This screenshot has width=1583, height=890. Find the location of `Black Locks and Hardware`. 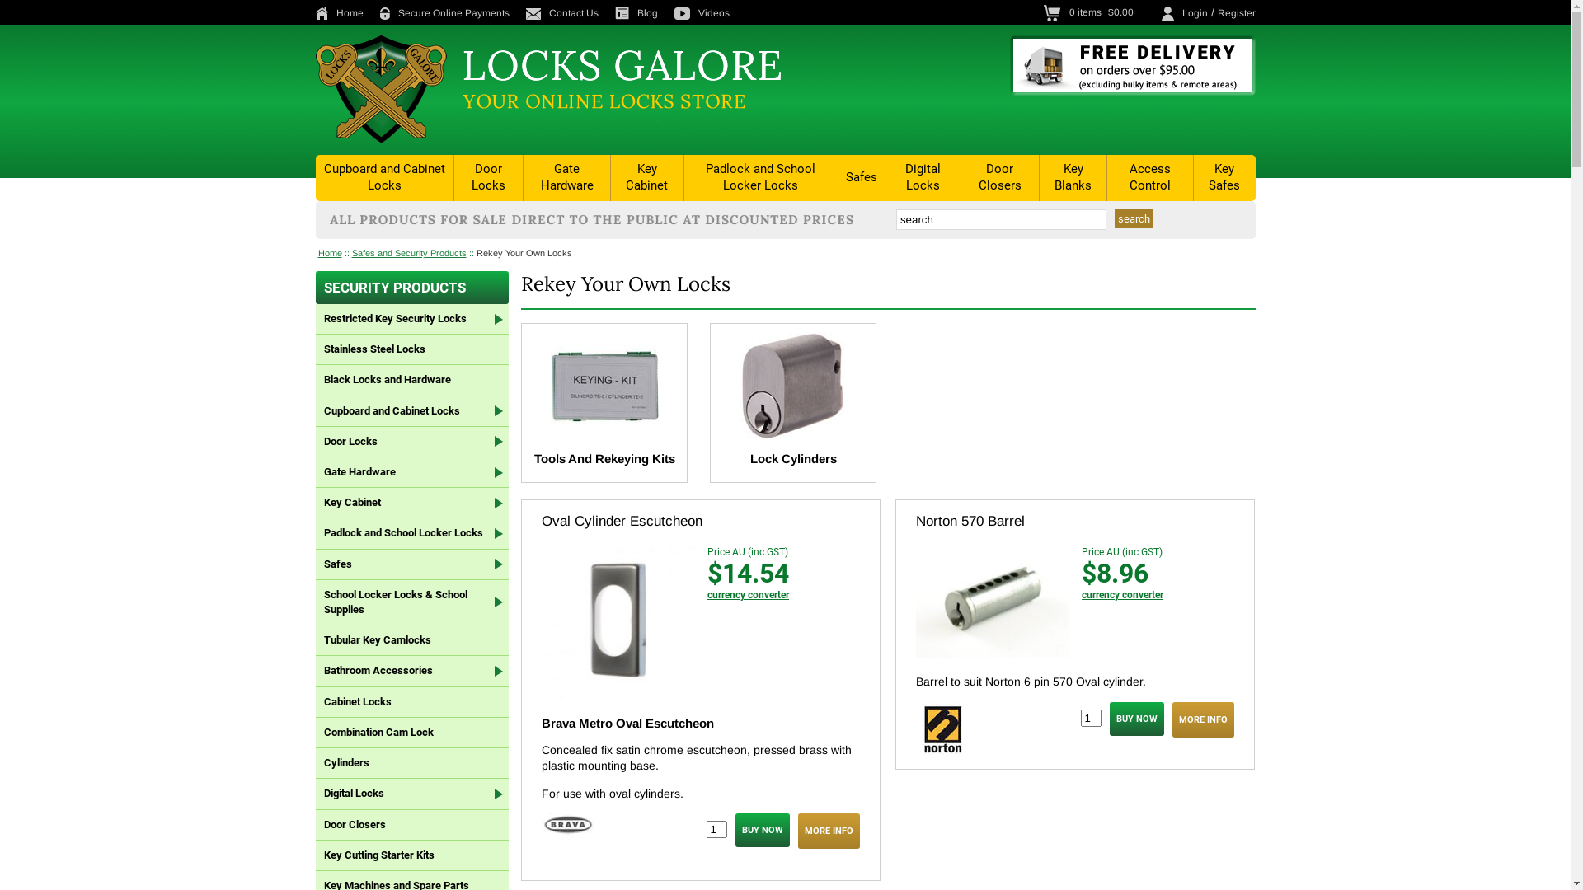

Black Locks and Hardware is located at coordinates (412, 381).